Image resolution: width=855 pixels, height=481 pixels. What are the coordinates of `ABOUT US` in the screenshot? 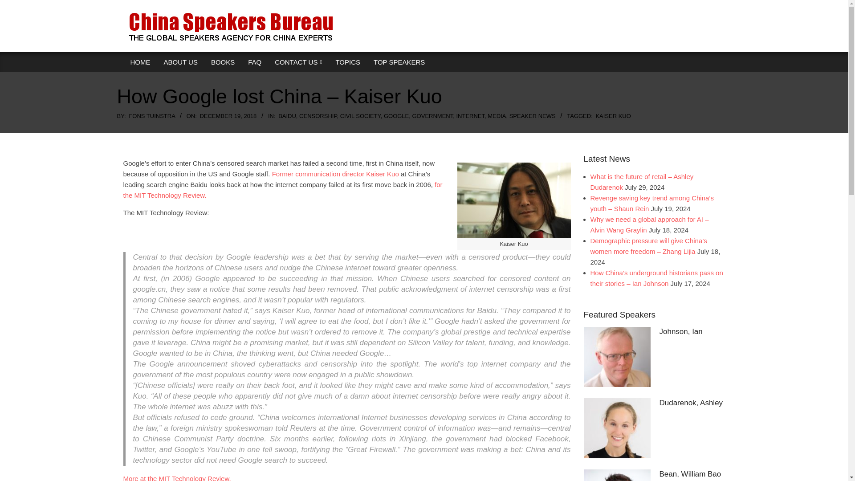 It's located at (180, 62).